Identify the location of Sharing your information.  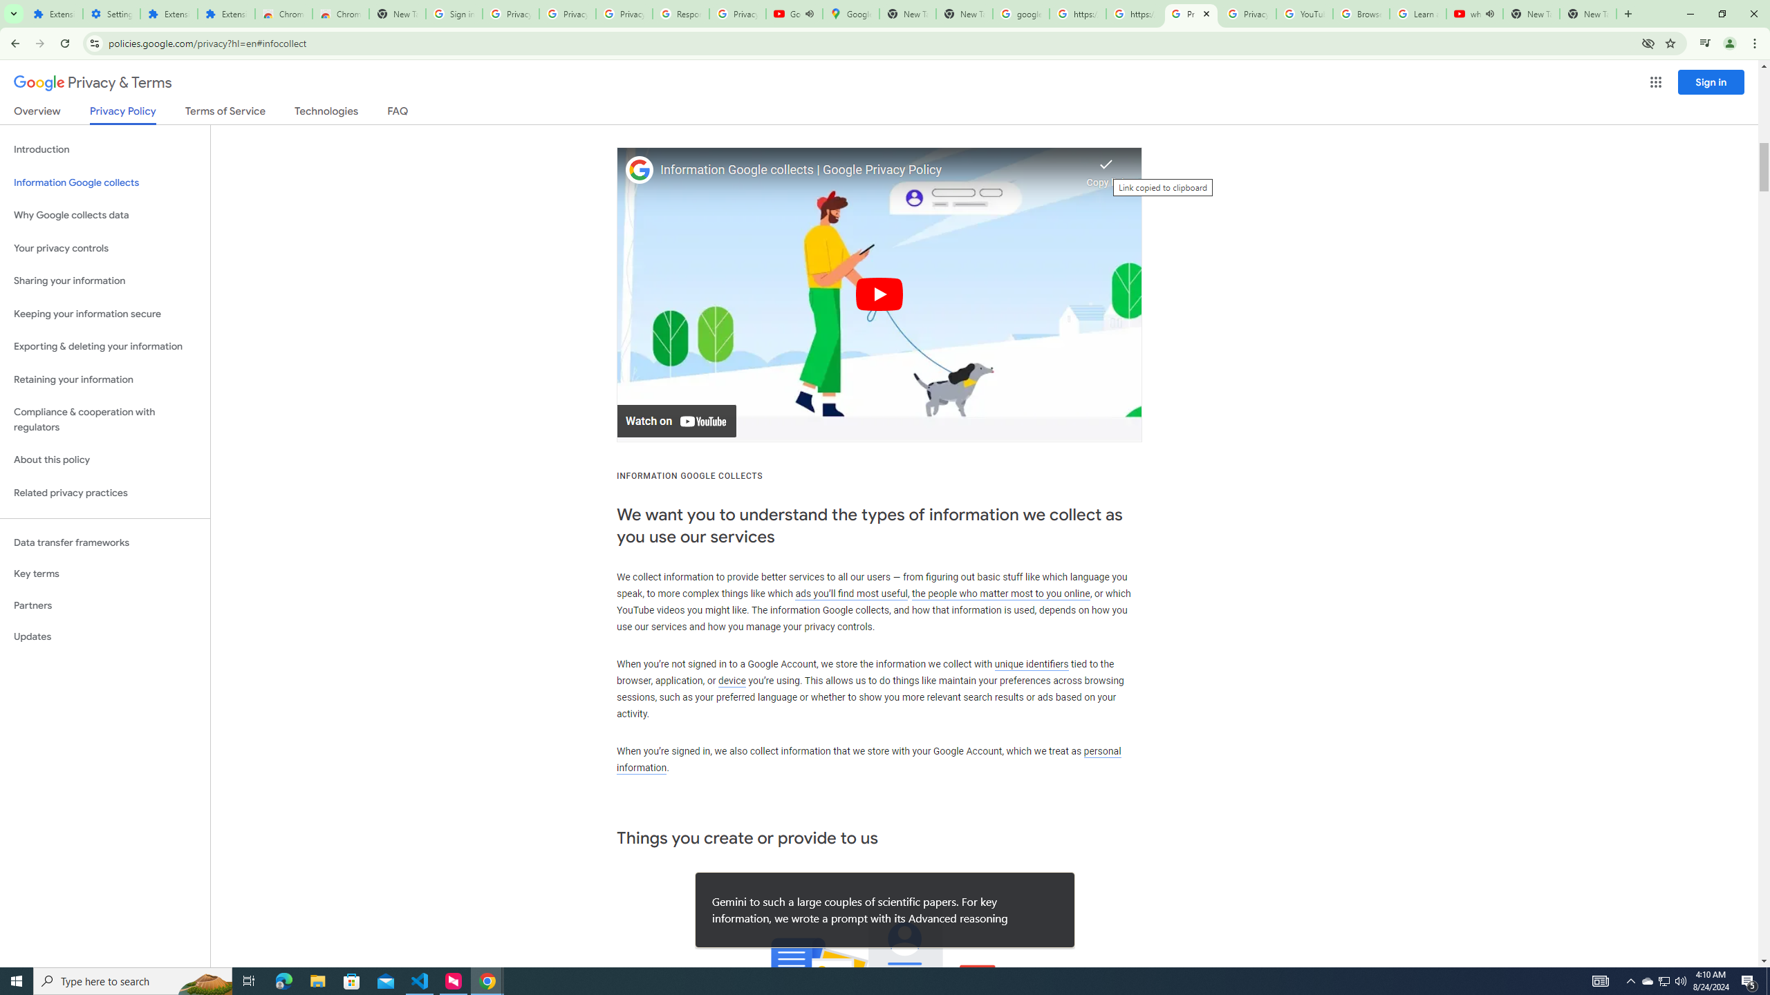
(105, 281).